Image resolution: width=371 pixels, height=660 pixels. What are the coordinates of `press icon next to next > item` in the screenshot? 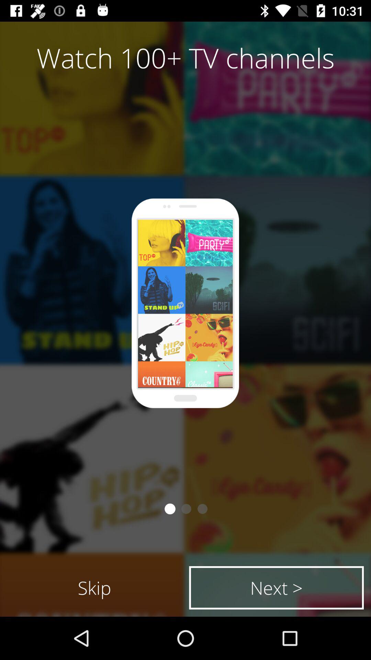 It's located at (94, 588).